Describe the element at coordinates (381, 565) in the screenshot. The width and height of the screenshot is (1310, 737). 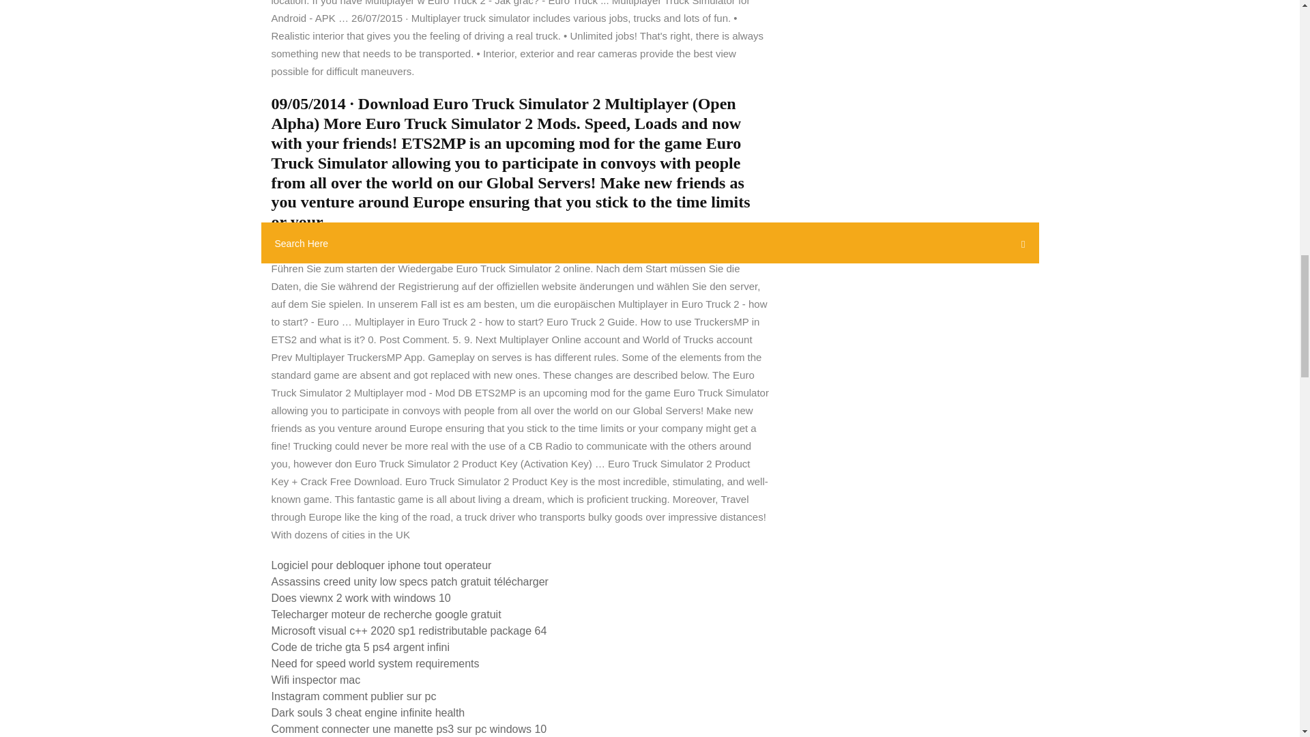
I see `Logiciel pour debloquer iphone tout operateur` at that location.